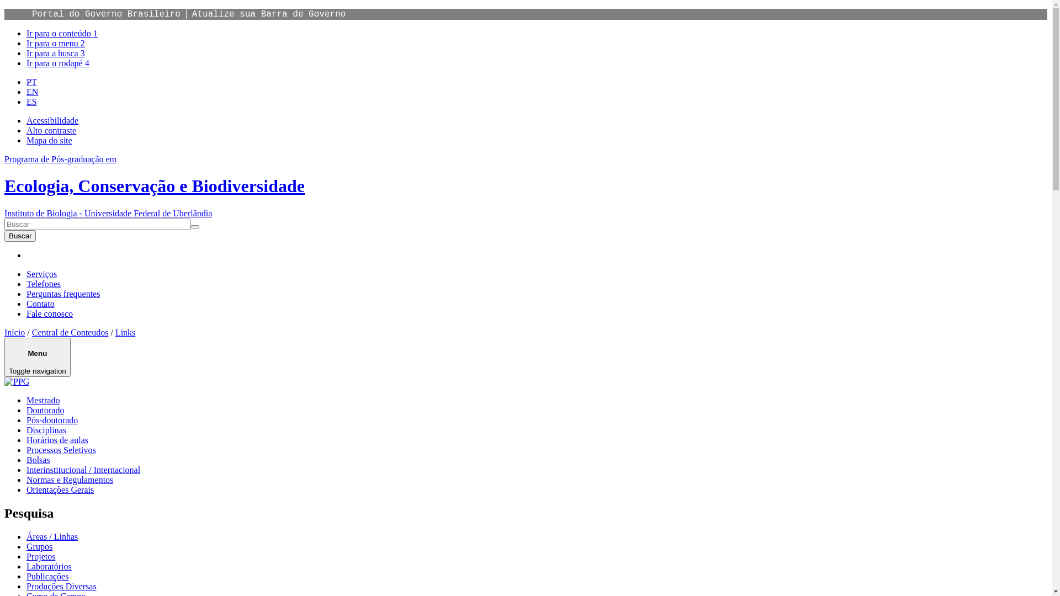  What do you see at coordinates (71, 332) in the screenshot?
I see `Central de Conteudos` at bounding box center [71, 332].